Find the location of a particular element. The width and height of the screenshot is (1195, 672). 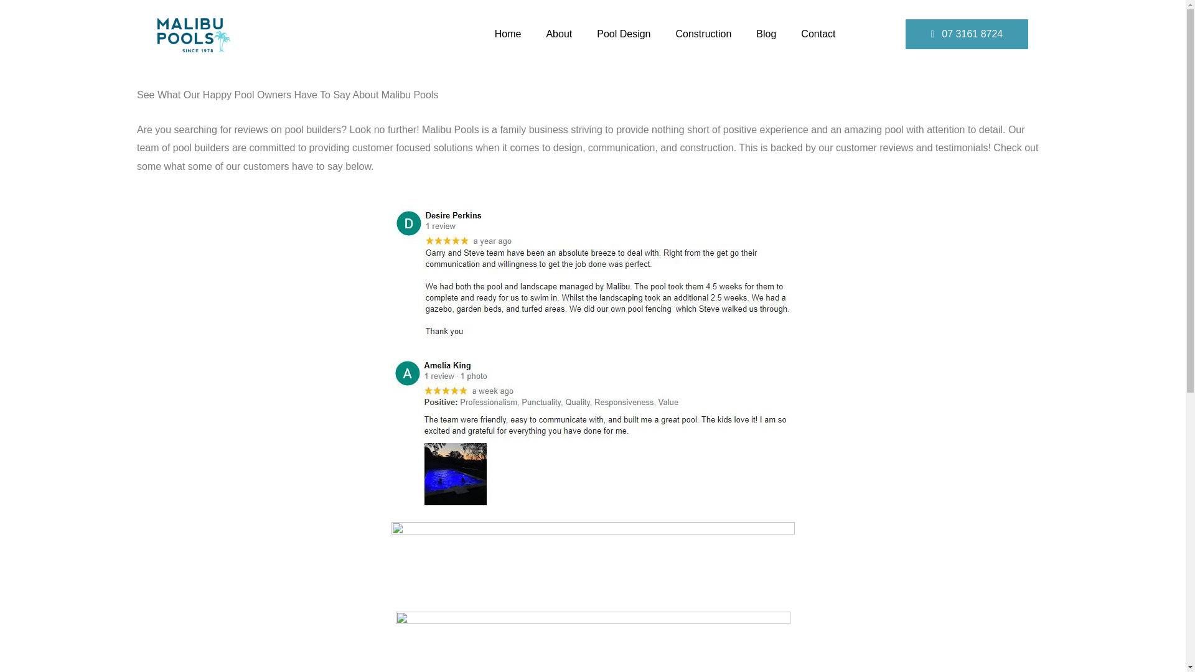

About is located at coordinates (558, 34).